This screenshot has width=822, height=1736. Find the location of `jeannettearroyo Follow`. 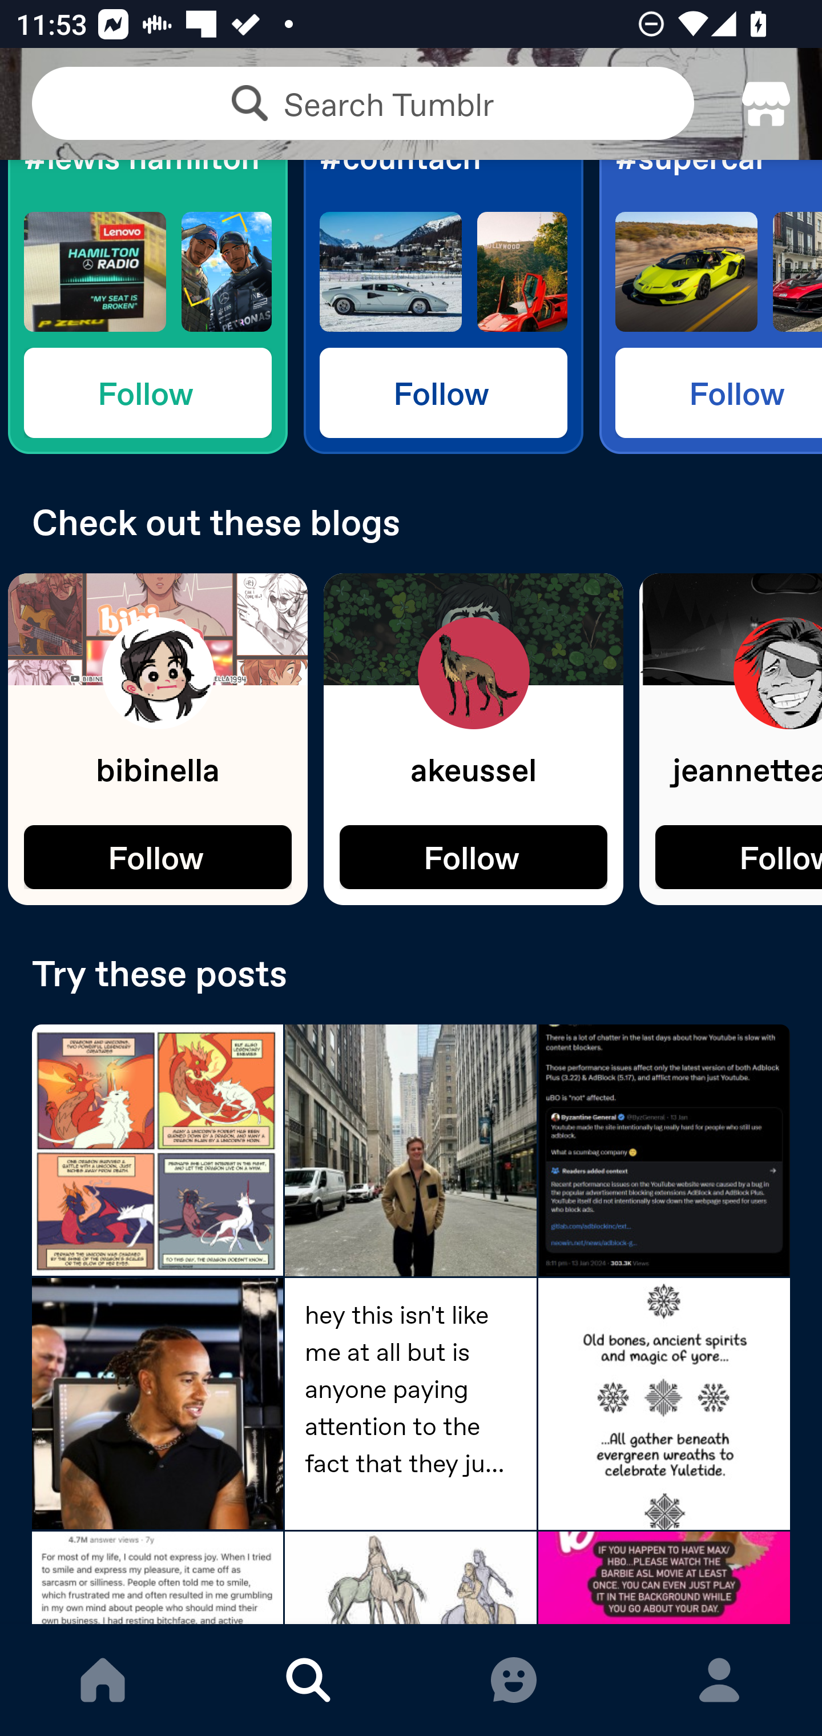

jeannettearroyo Follow is located at coordinates (731, 738).